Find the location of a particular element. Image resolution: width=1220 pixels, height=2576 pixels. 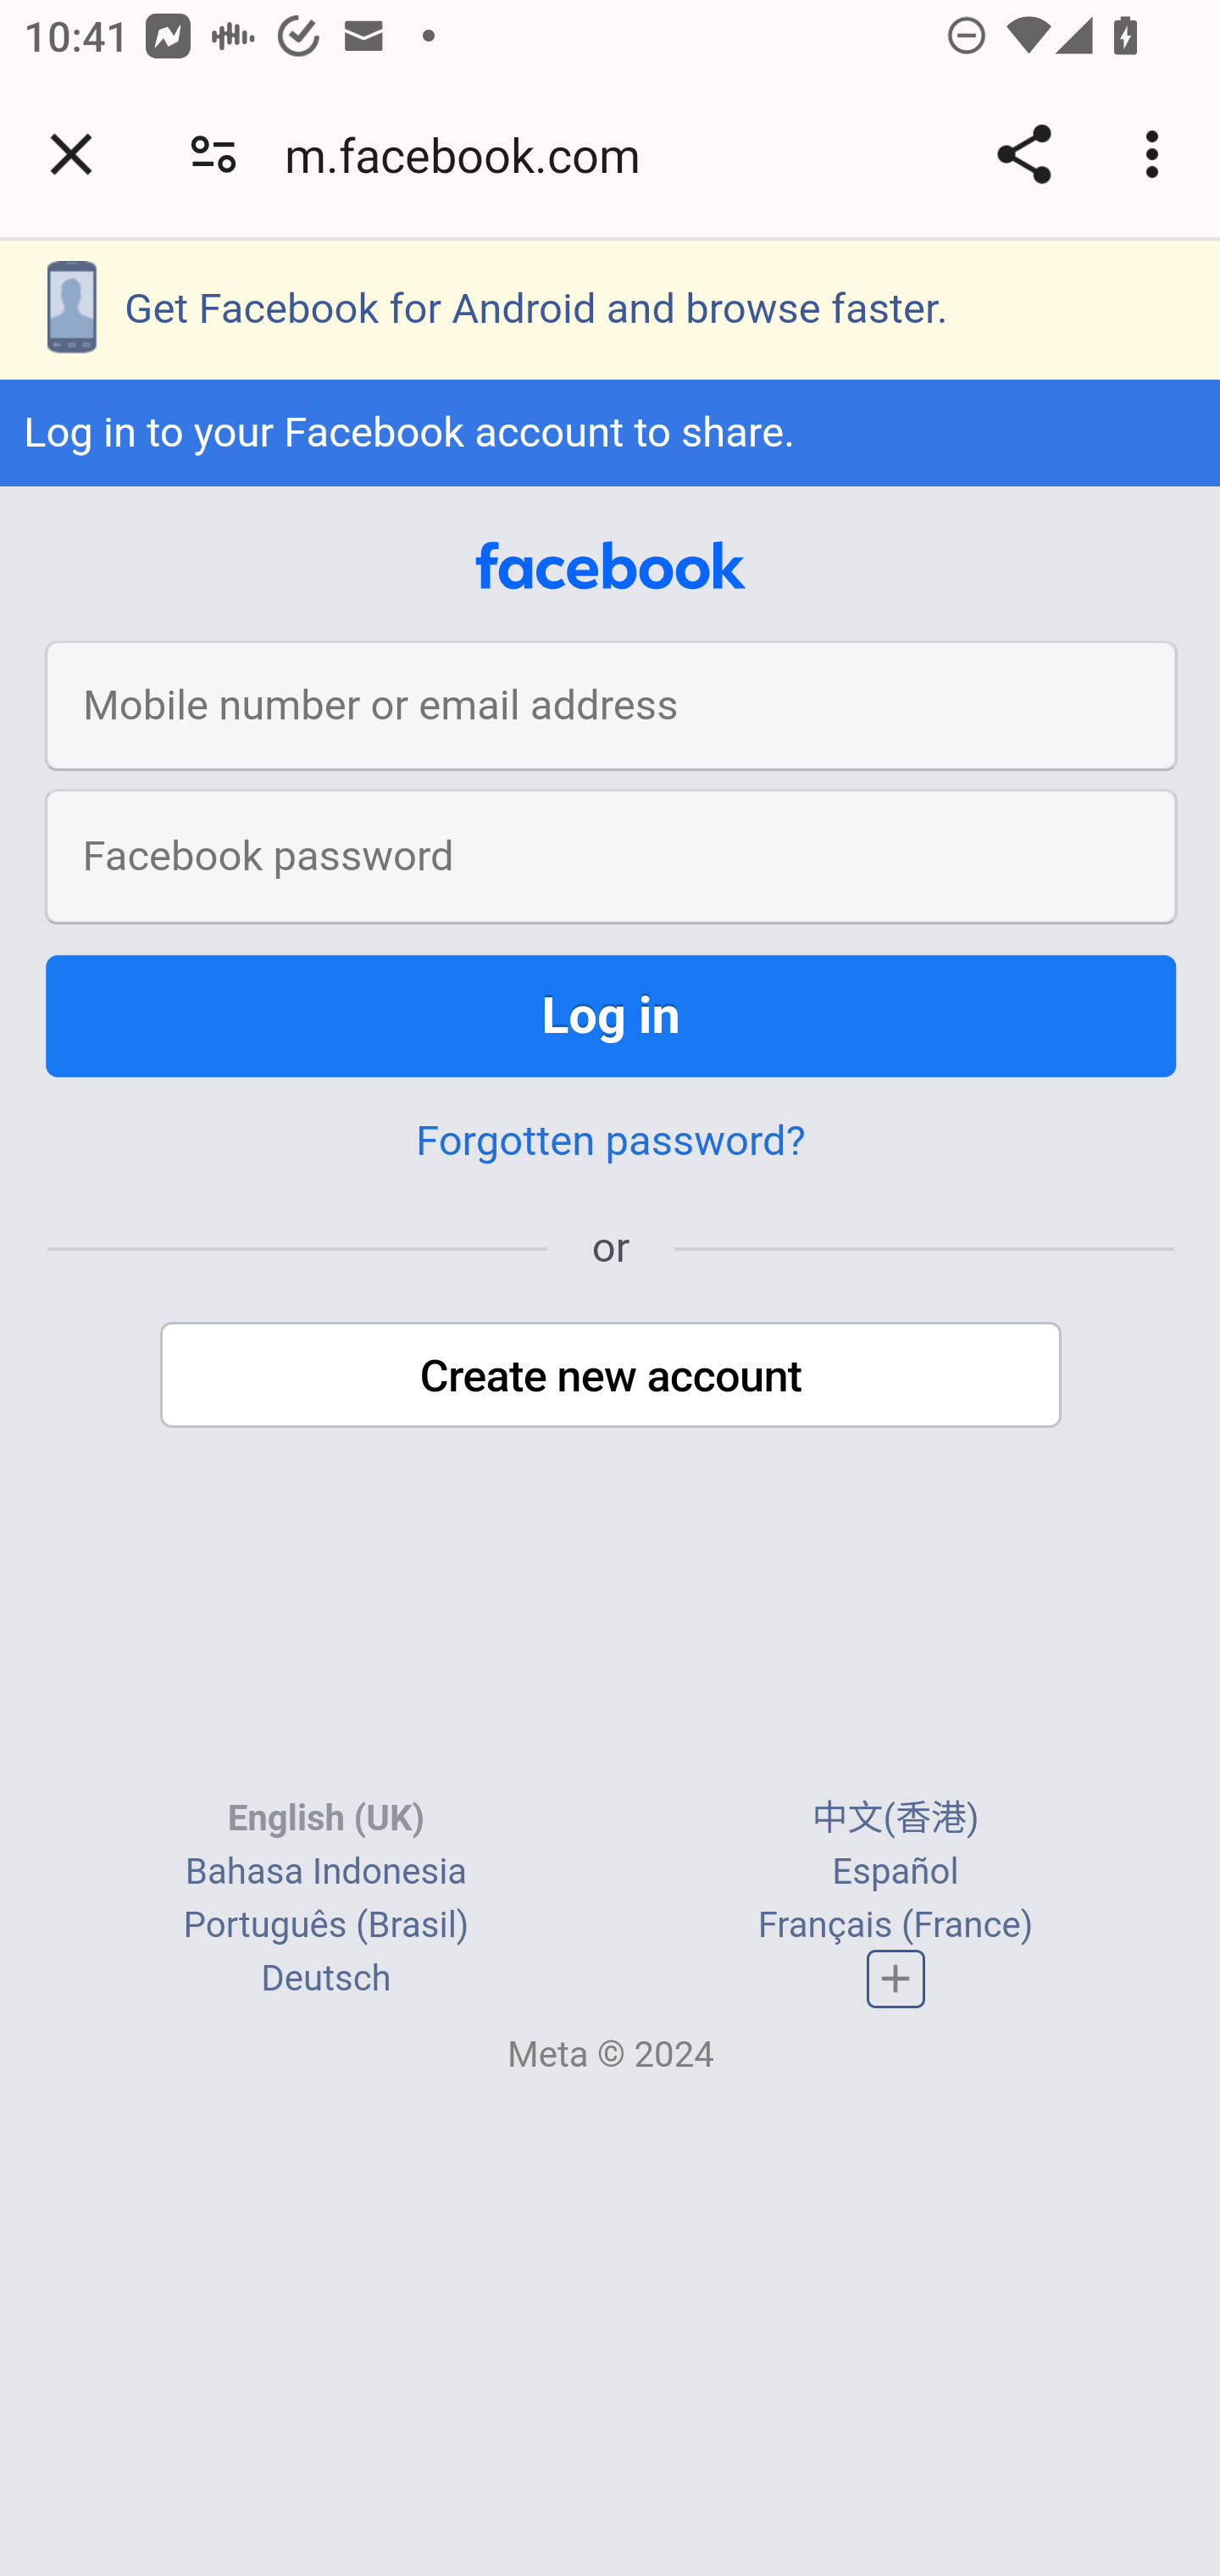

中文(香港) is located at coordinates (895, 1819).